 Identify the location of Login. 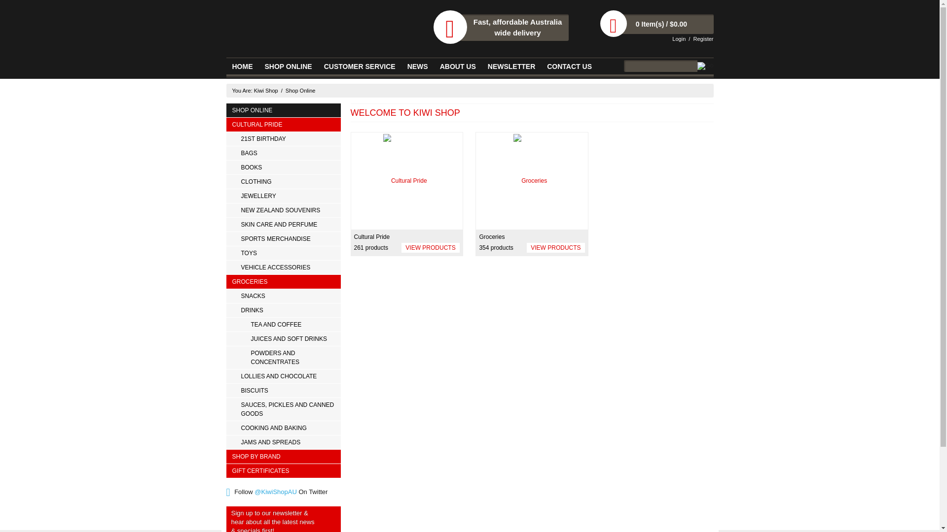
(679, 39).